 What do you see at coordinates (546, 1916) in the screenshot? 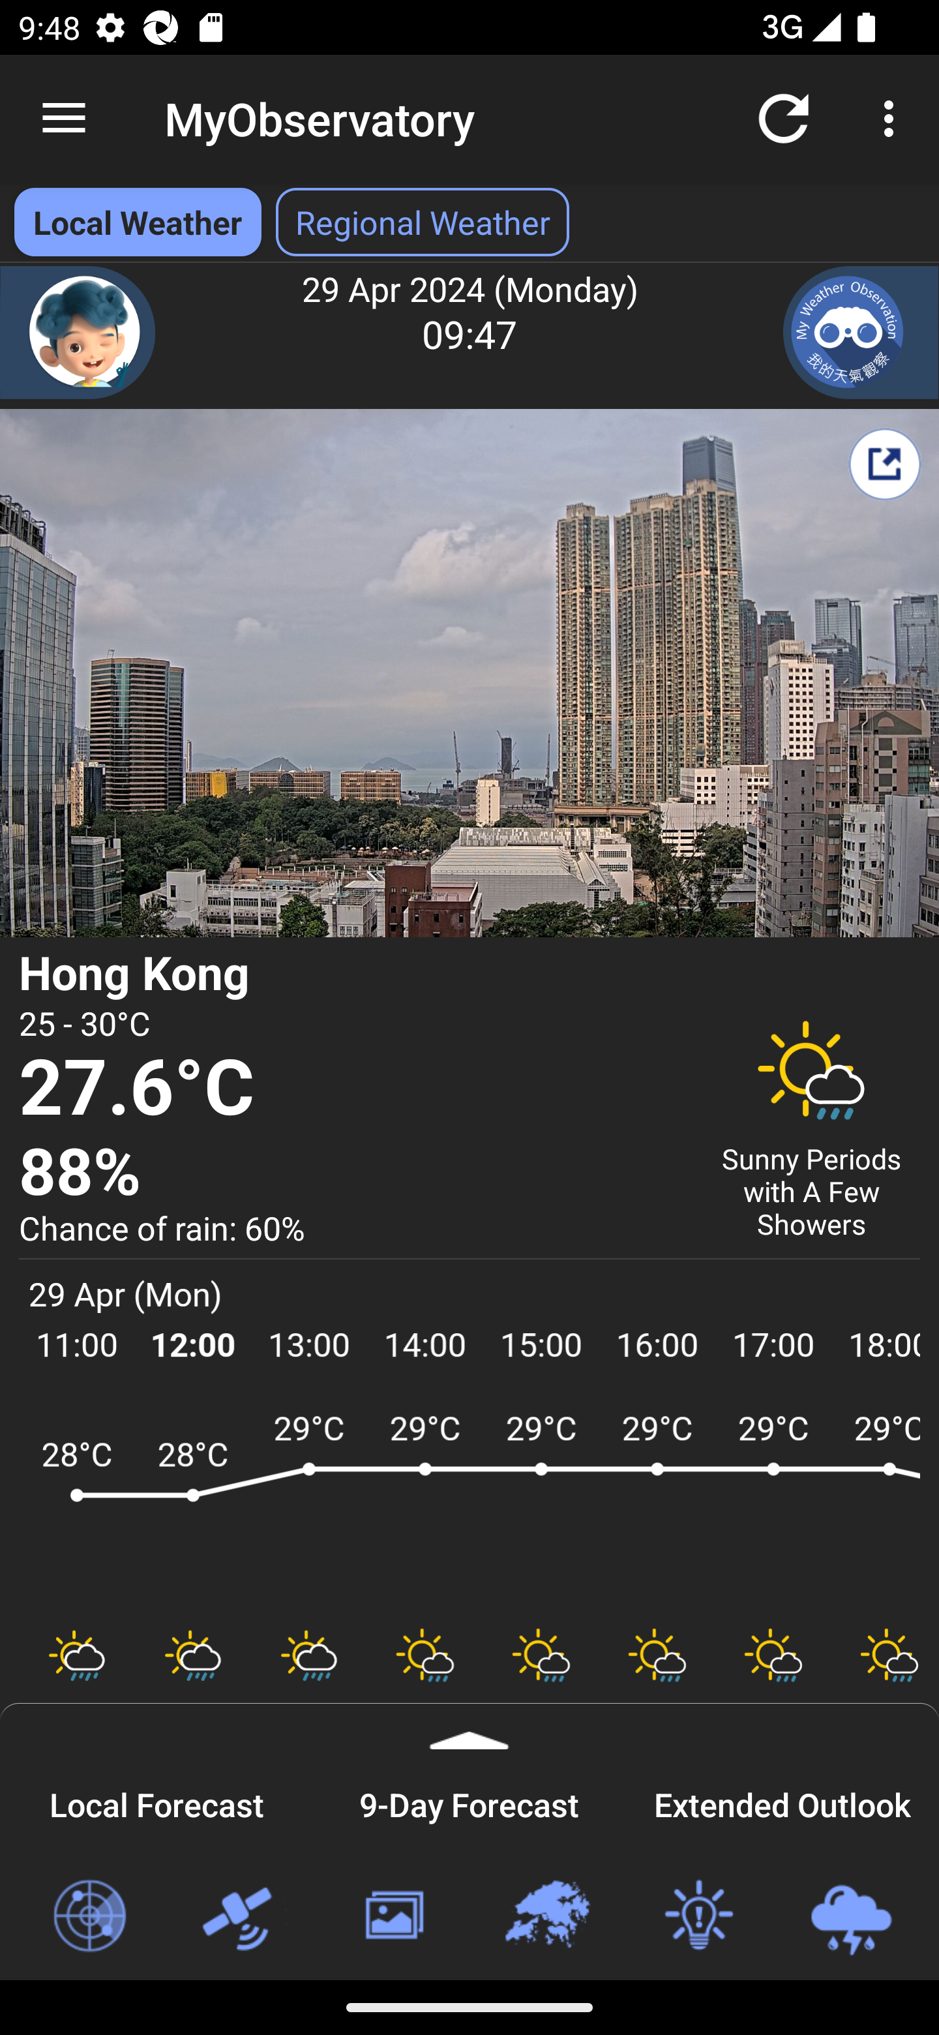
I see `Regional Weather` at bounding box center [546, 1916].